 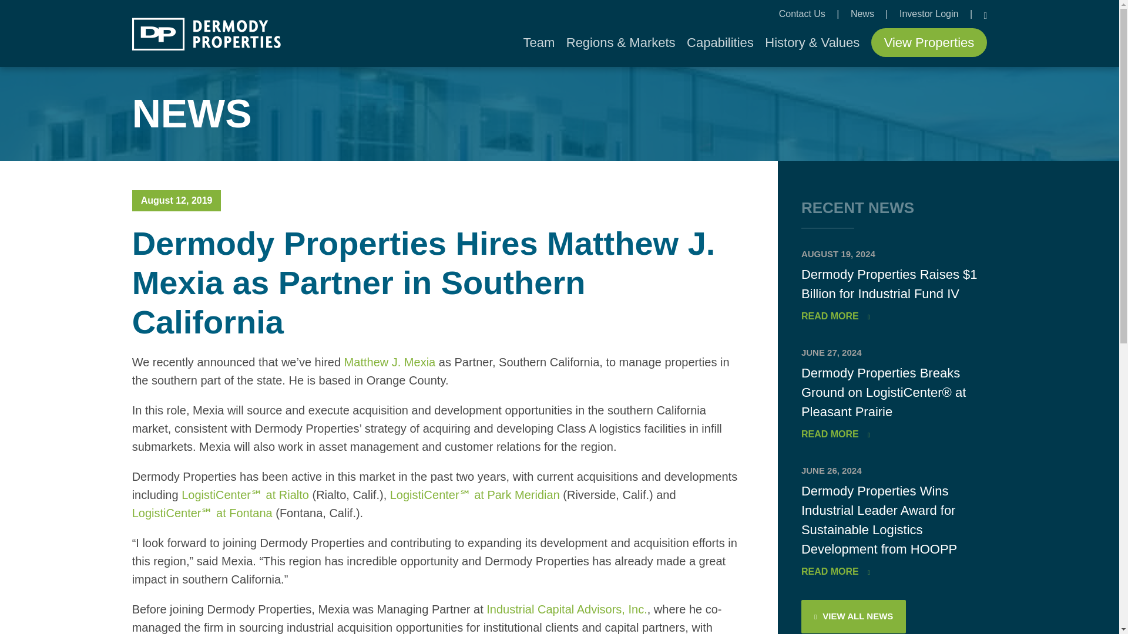 I want to click on Contact Us, so click(x=804, y=14).